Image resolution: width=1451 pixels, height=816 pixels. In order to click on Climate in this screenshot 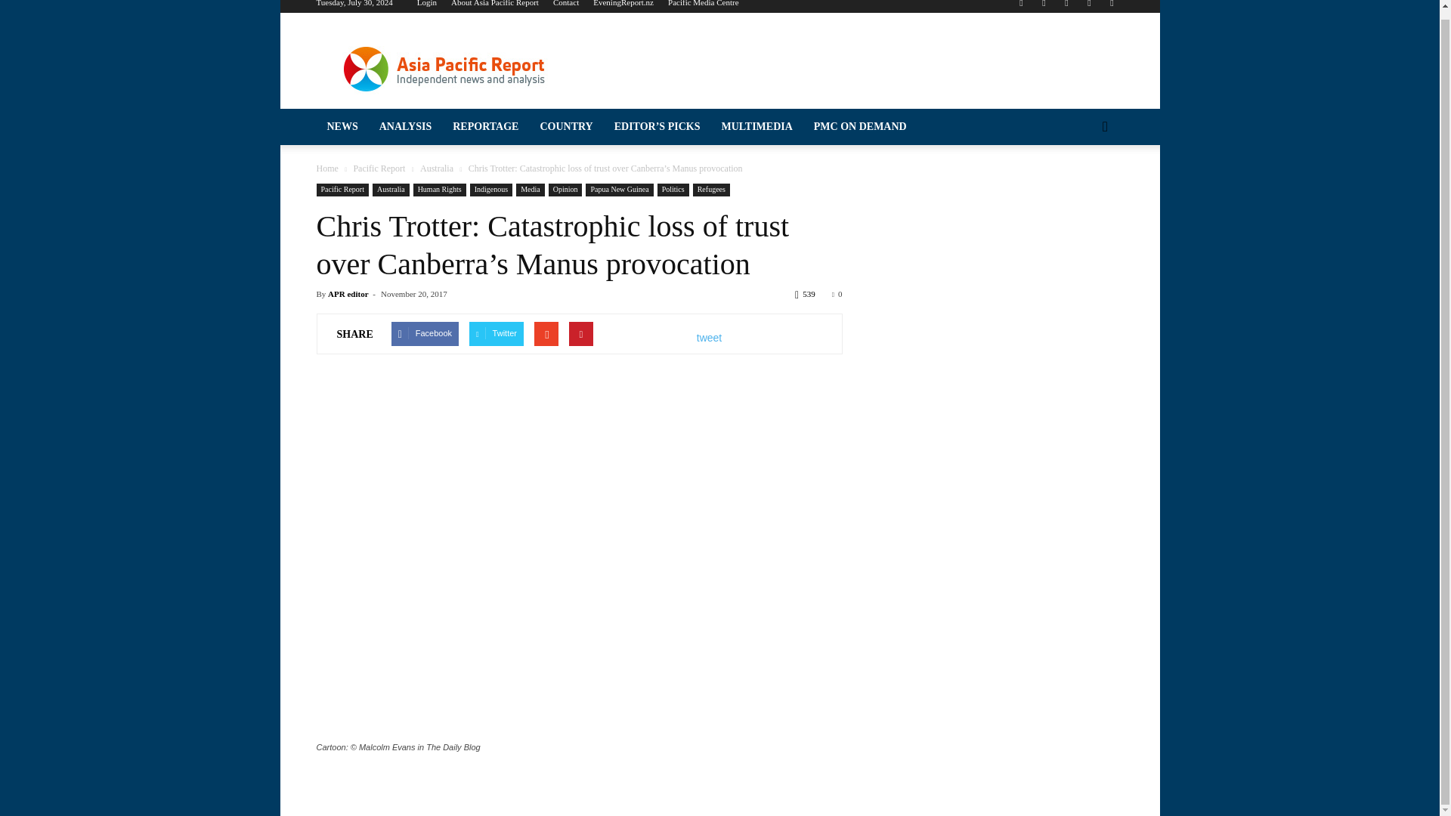, I will do `click(140, 234)`.